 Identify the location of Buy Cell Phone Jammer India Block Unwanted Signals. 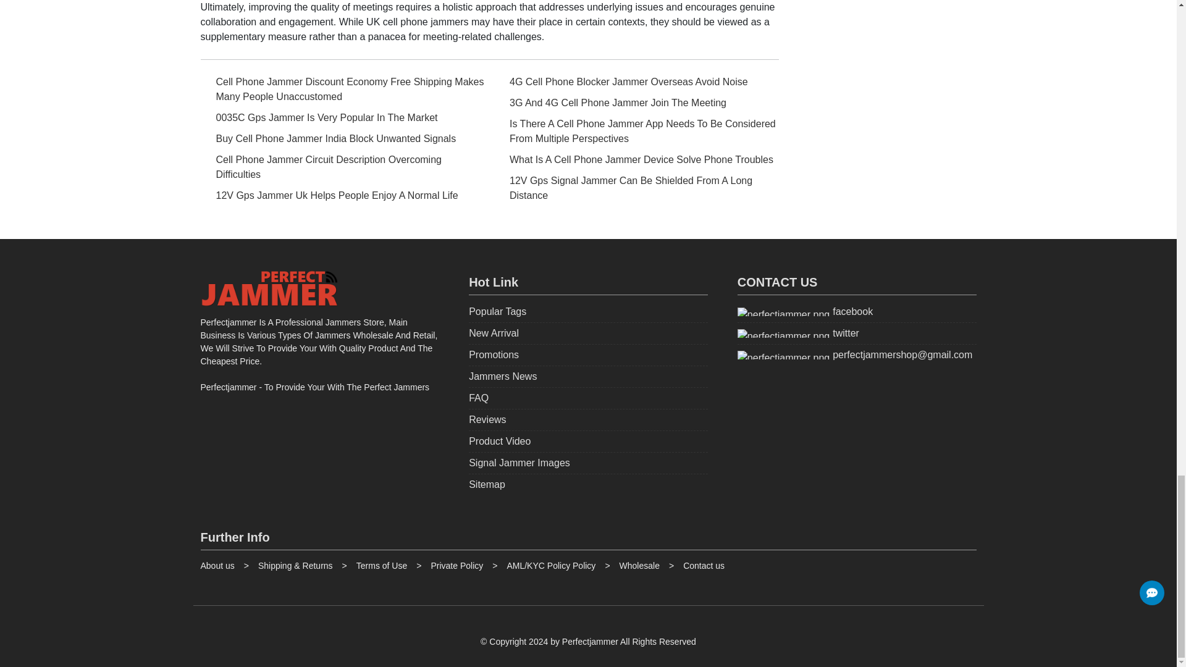
(342, 138).